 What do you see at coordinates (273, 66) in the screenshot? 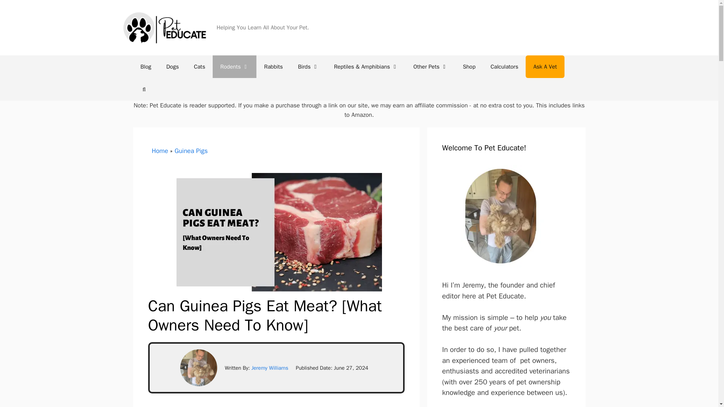
I see `Rabbits` at bounding box center [273, 66].